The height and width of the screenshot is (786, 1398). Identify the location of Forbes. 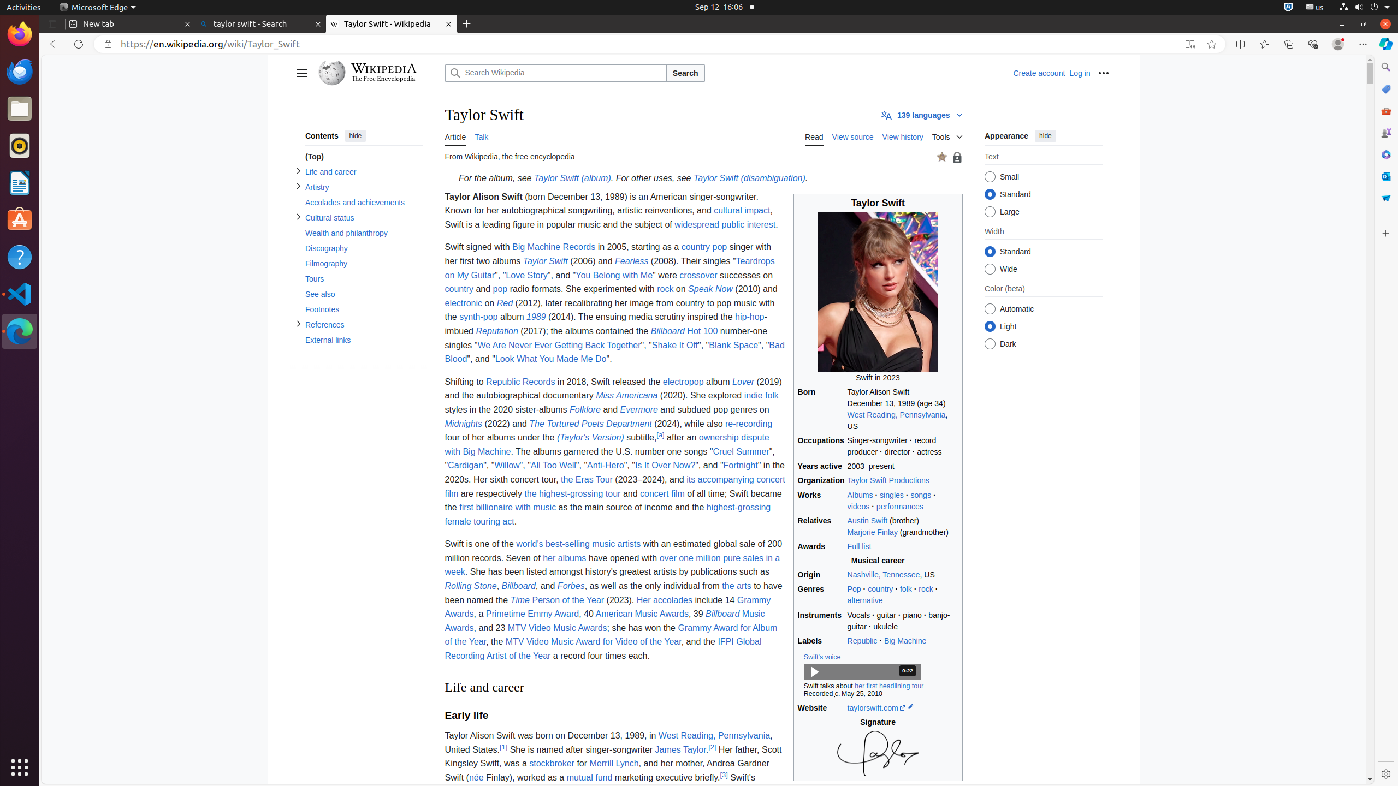
(571, 586).